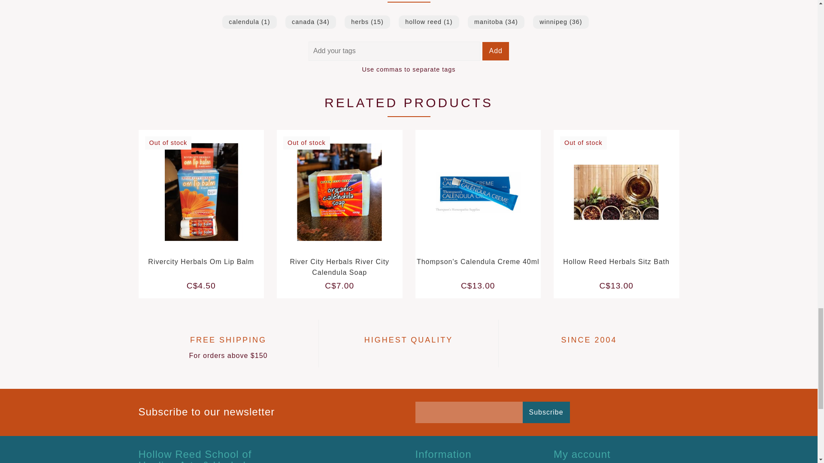 This screenshot has width=824, height=463. I want to click on canada, so click(311, 21).